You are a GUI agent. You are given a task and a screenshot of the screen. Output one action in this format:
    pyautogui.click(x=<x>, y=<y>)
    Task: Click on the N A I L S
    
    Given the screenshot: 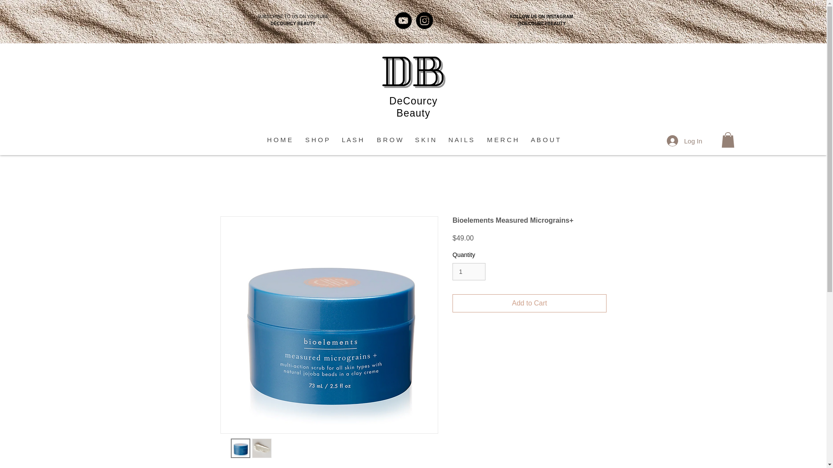 What is the action you would take?
    pyautogui.click(x=461, y=140)
    